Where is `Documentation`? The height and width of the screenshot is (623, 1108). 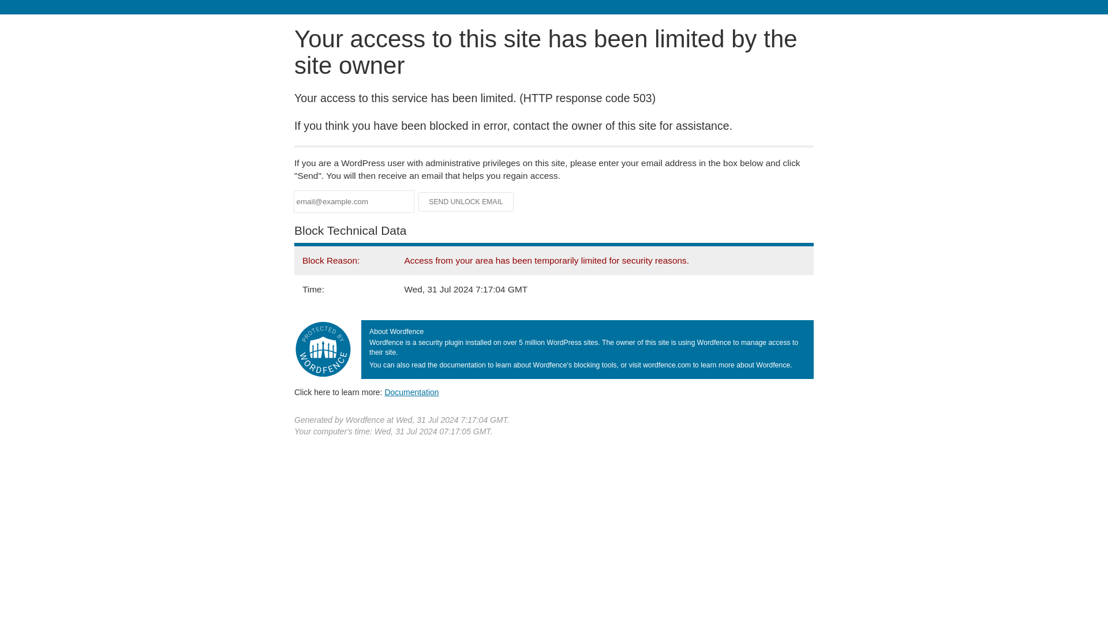
Documentation is located at coordinates (411, 392).